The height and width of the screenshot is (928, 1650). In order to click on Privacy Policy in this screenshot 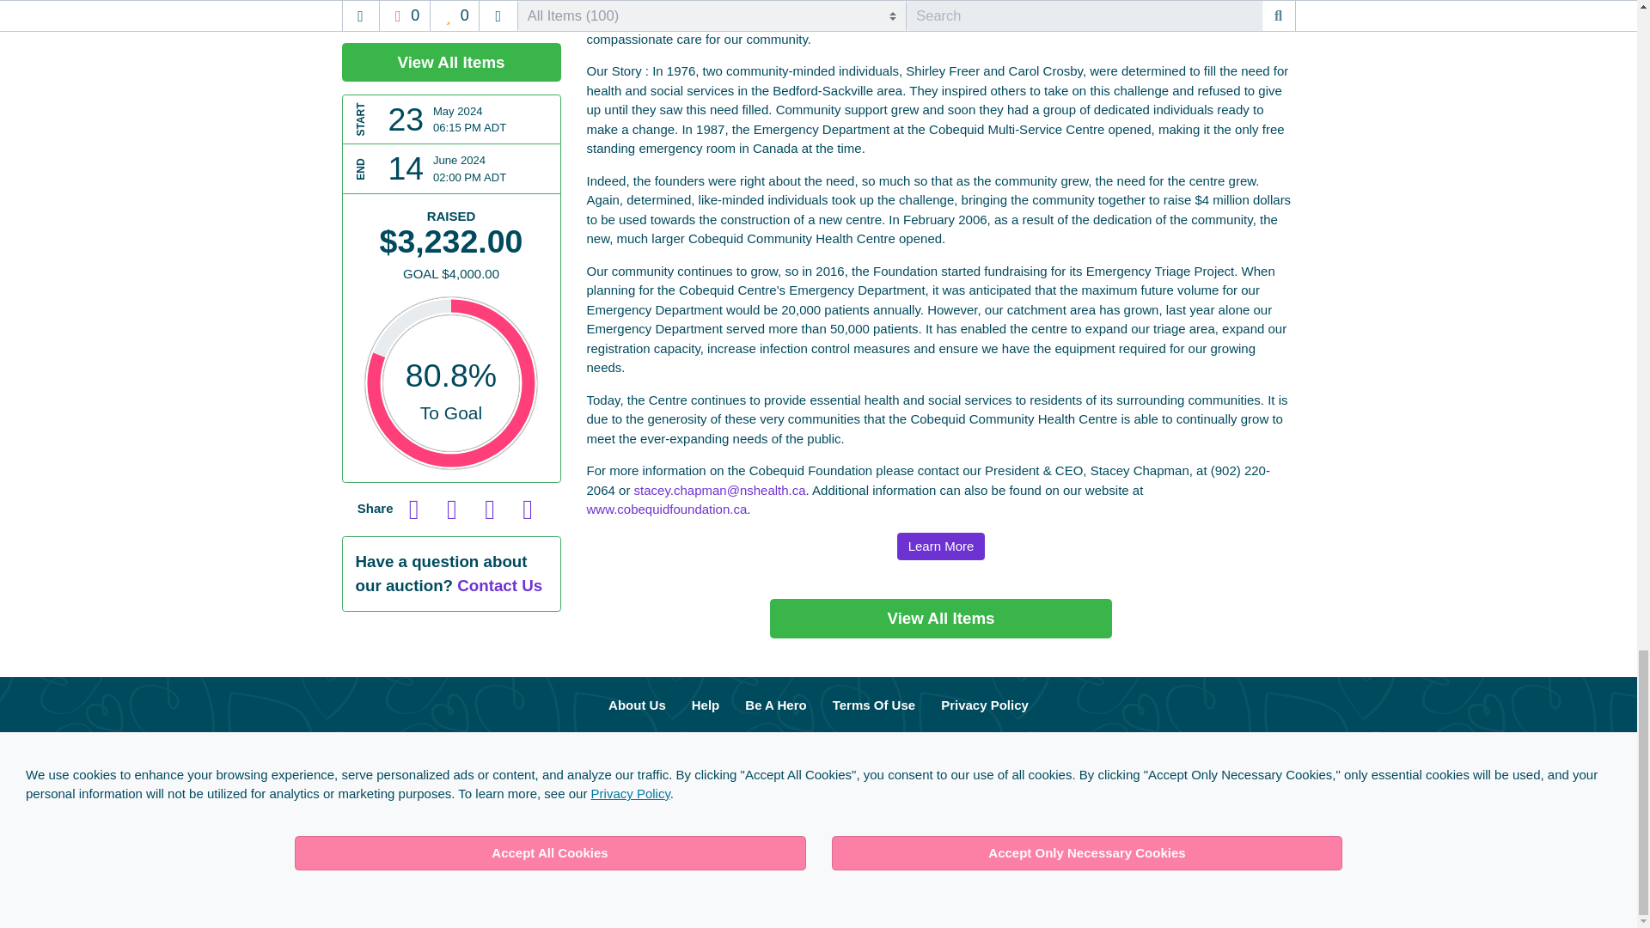, I will do `click(984, 706)`.